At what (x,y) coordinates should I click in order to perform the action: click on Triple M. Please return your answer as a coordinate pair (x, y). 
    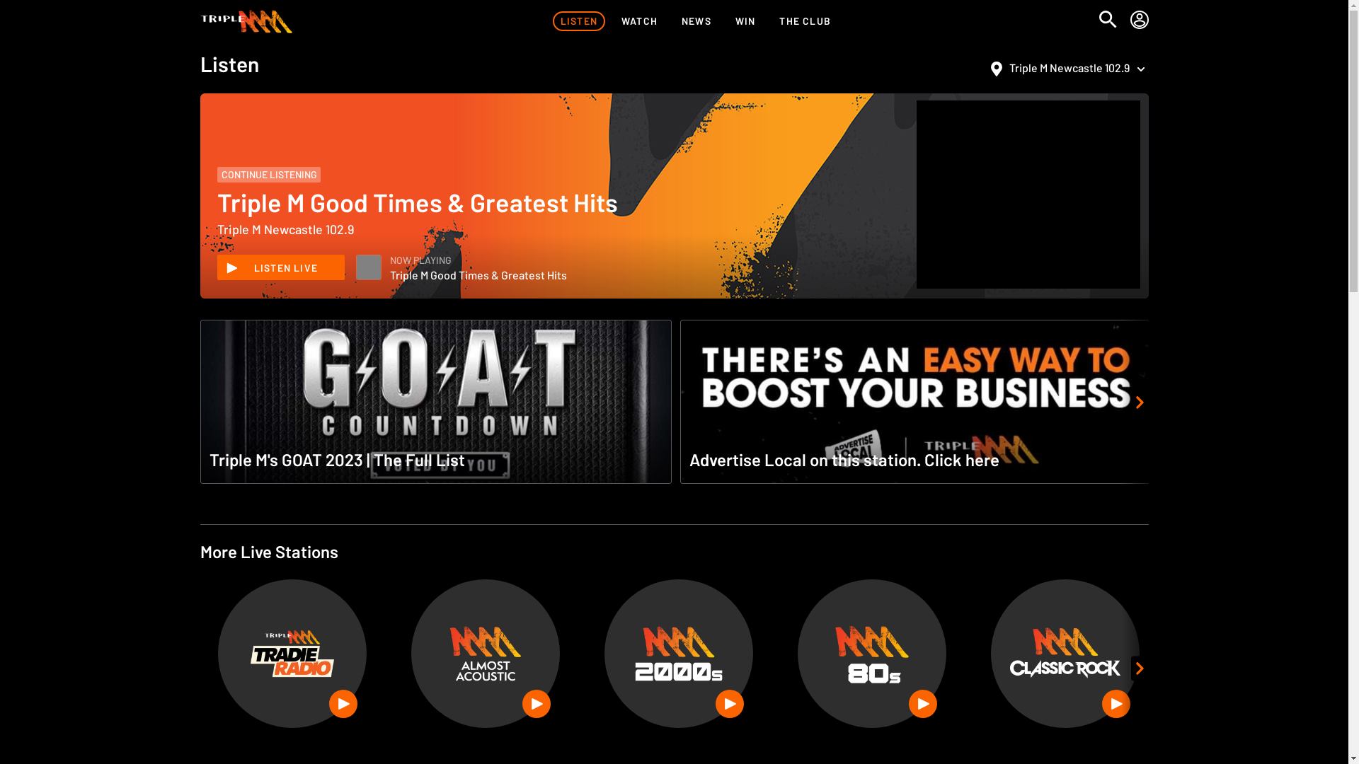
    Looking at the image, I should click on (246, 21).